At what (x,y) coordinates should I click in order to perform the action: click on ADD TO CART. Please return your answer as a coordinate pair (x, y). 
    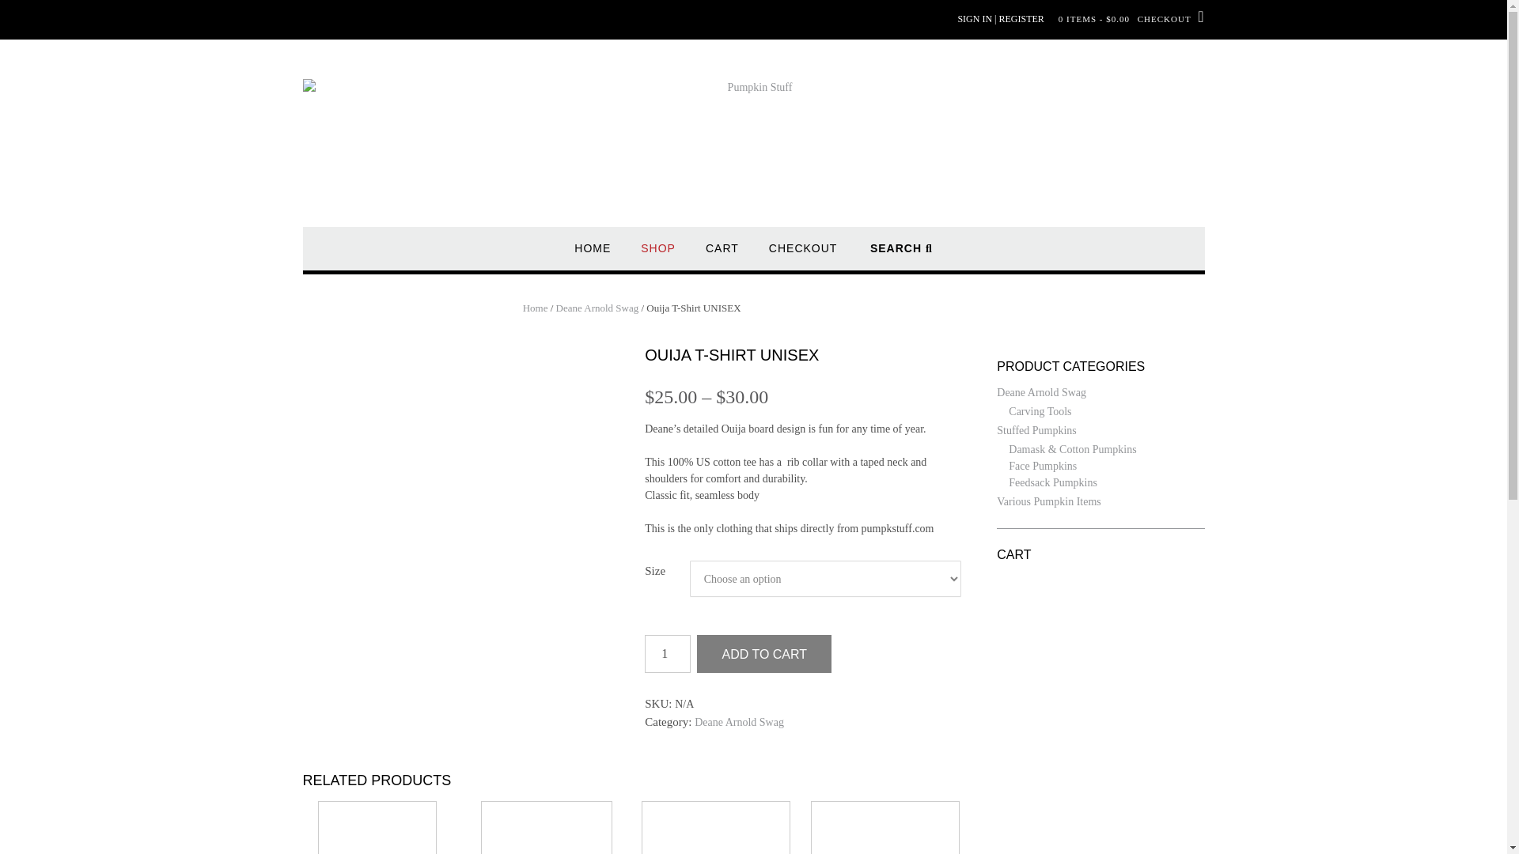
    Looking at the image, I should click on (764, 654).